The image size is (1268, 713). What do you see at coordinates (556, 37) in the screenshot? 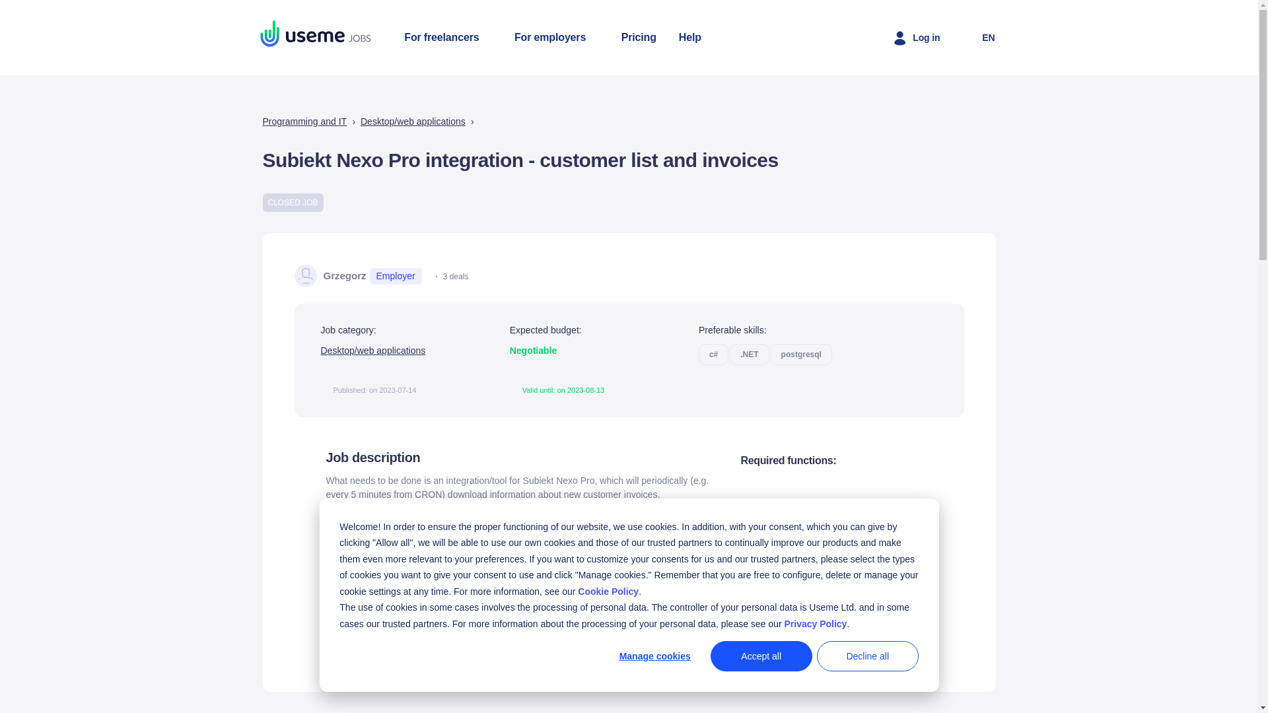
I see `For employers` at bounding box center [556, 37].